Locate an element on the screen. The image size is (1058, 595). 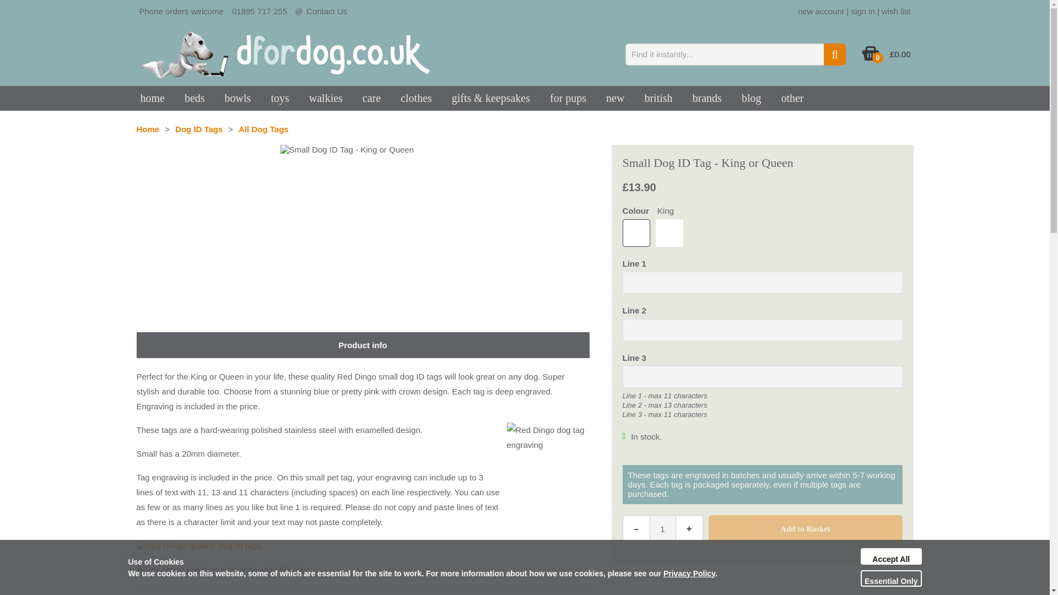
1 is located at coordinates (662, 529).